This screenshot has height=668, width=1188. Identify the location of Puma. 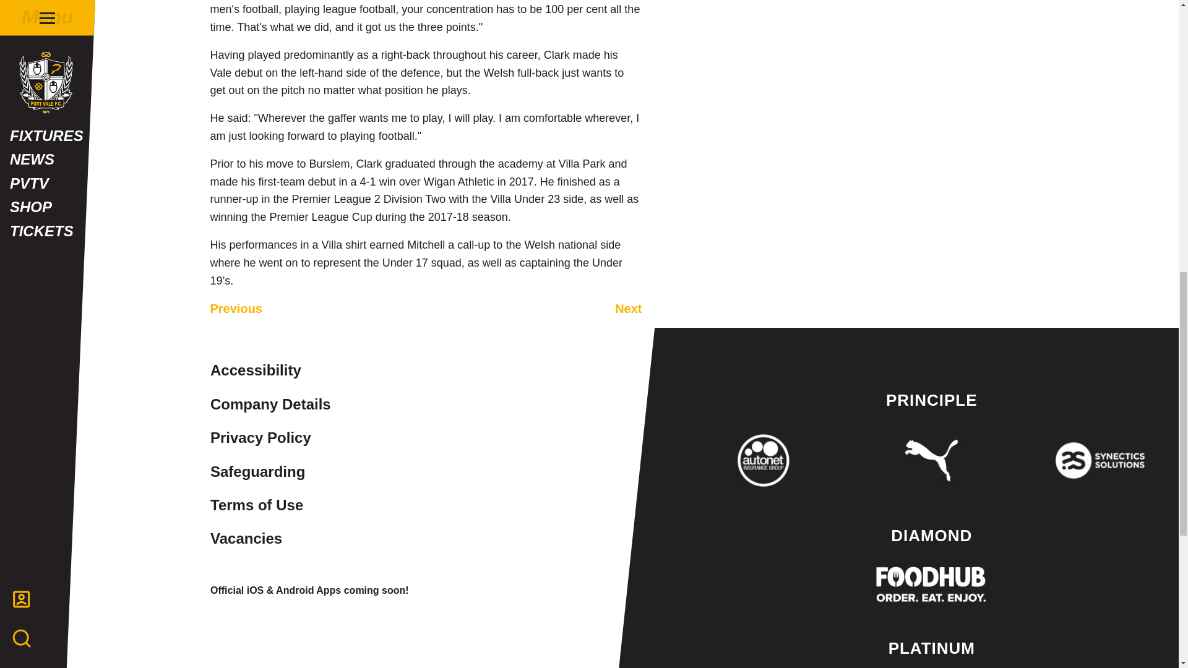
(931, 460).